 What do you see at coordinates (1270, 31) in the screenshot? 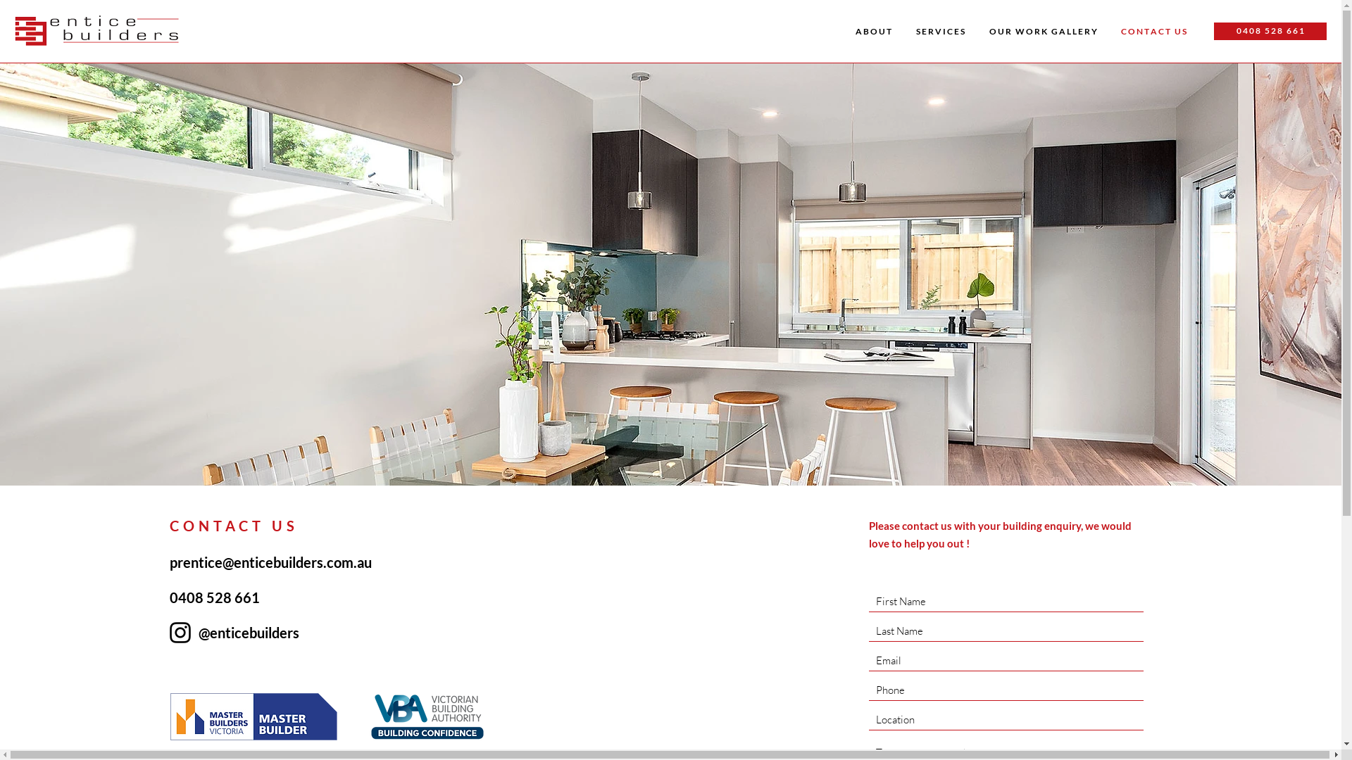
I see `0 4 0 8   5 2 8   6 6 1` at bounding box center [1270, 31].